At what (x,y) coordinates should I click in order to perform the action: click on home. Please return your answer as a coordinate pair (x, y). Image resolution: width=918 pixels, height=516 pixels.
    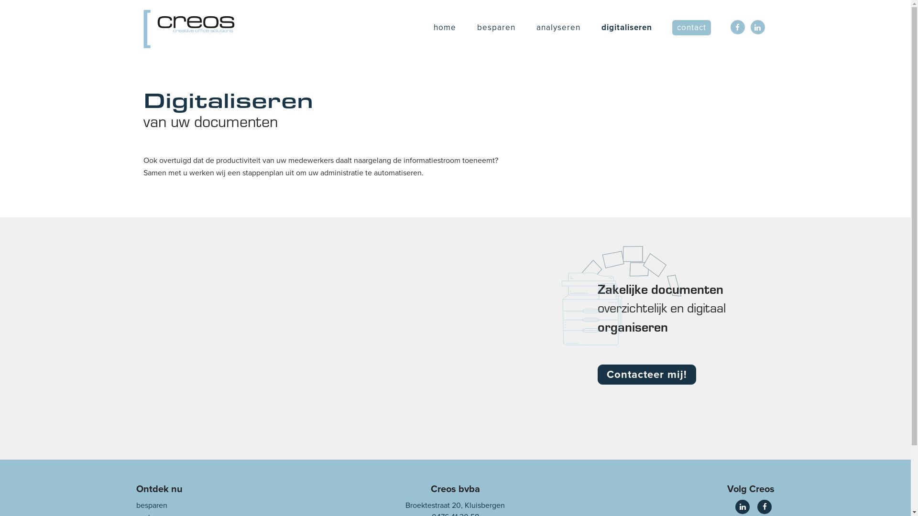
    Looking at the image, I should click on (445, 28).